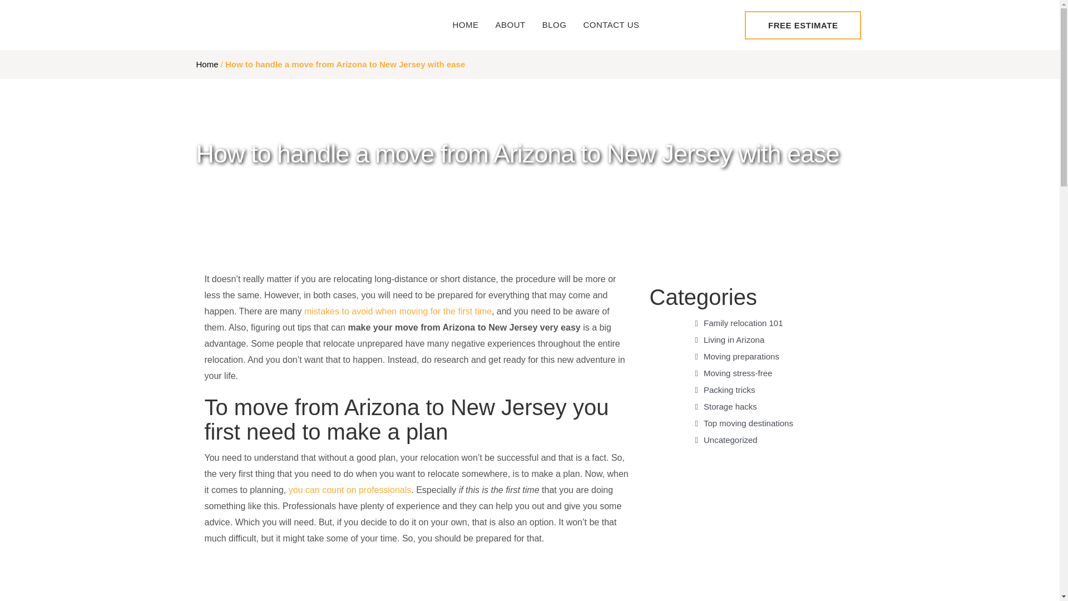 This screenshot has width=1068, height=601. What do you see at coordinates (555, 25) in the screenshot?
I see `Blog` at bounding box center [555, 25].